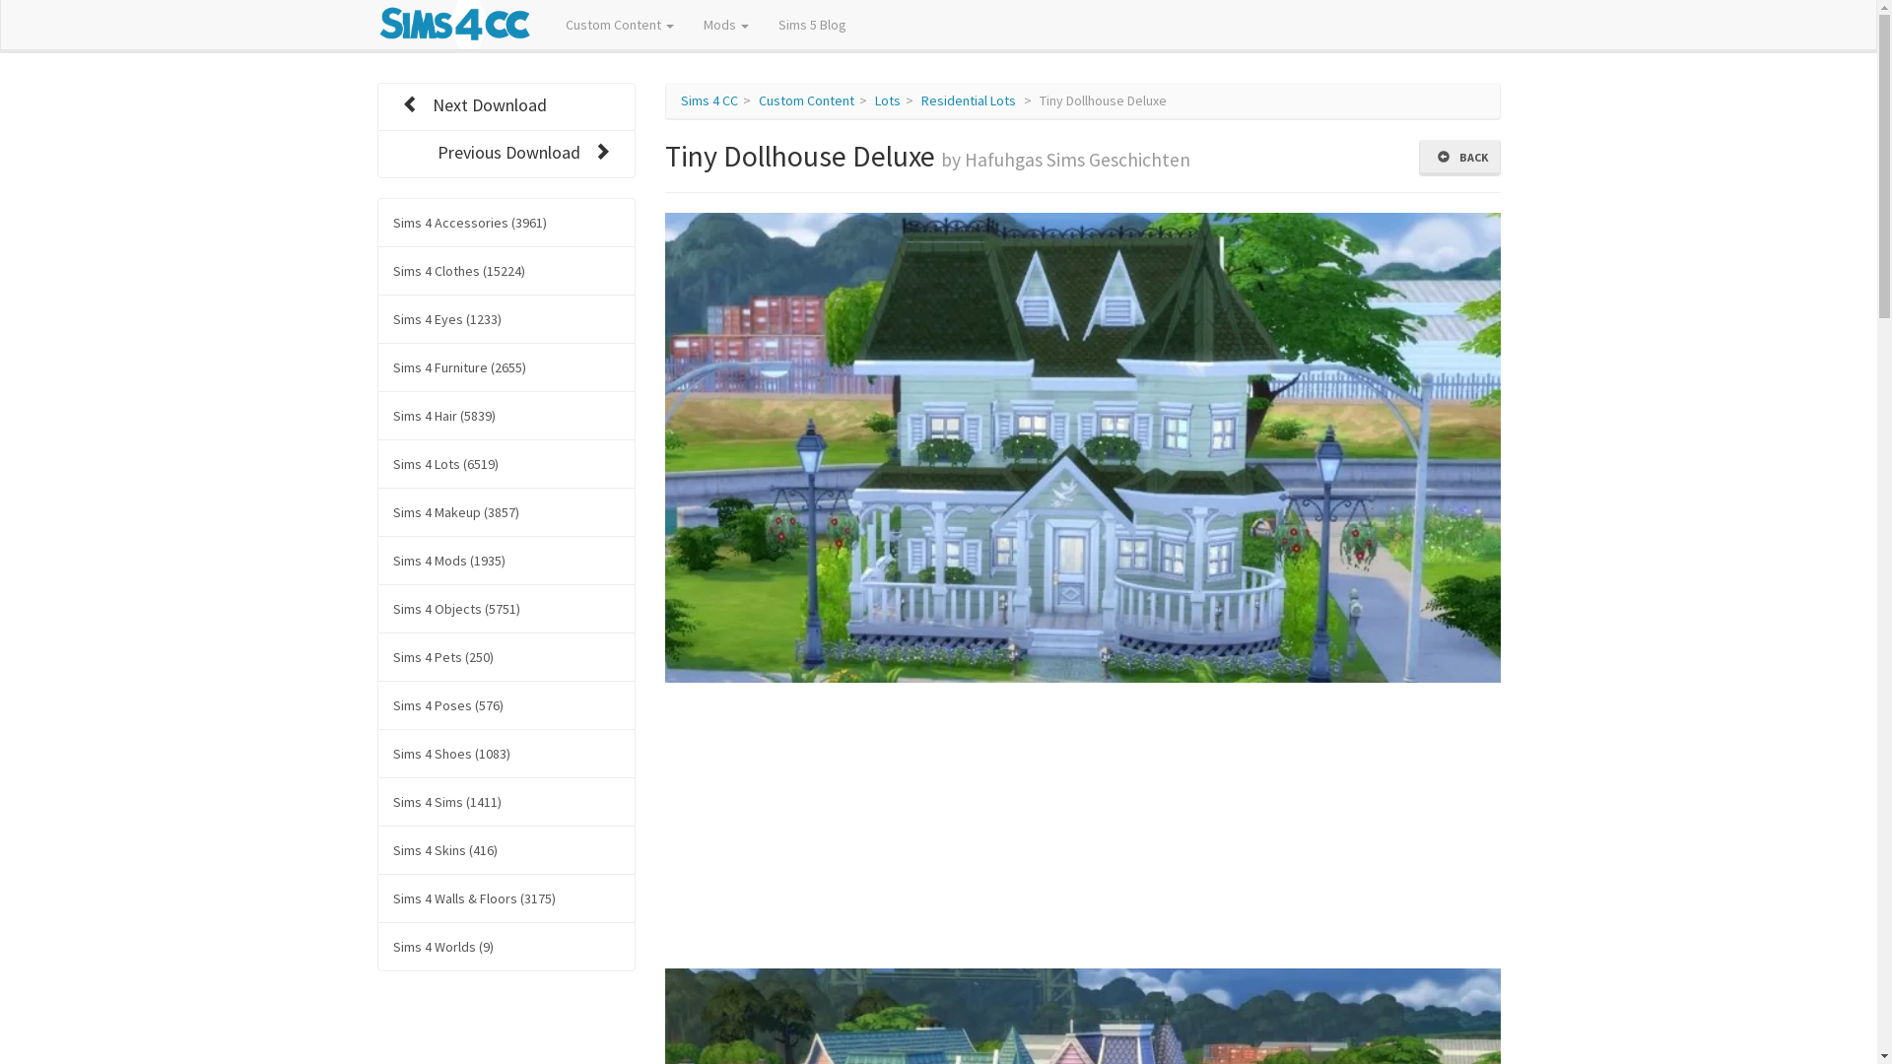 This screenshot has width=1892, height=1064. What do you see at coordinates (507, 223) in the screenshot?
I see `Sims 4 Accessories (3961)` at bounding box center [507, 223].